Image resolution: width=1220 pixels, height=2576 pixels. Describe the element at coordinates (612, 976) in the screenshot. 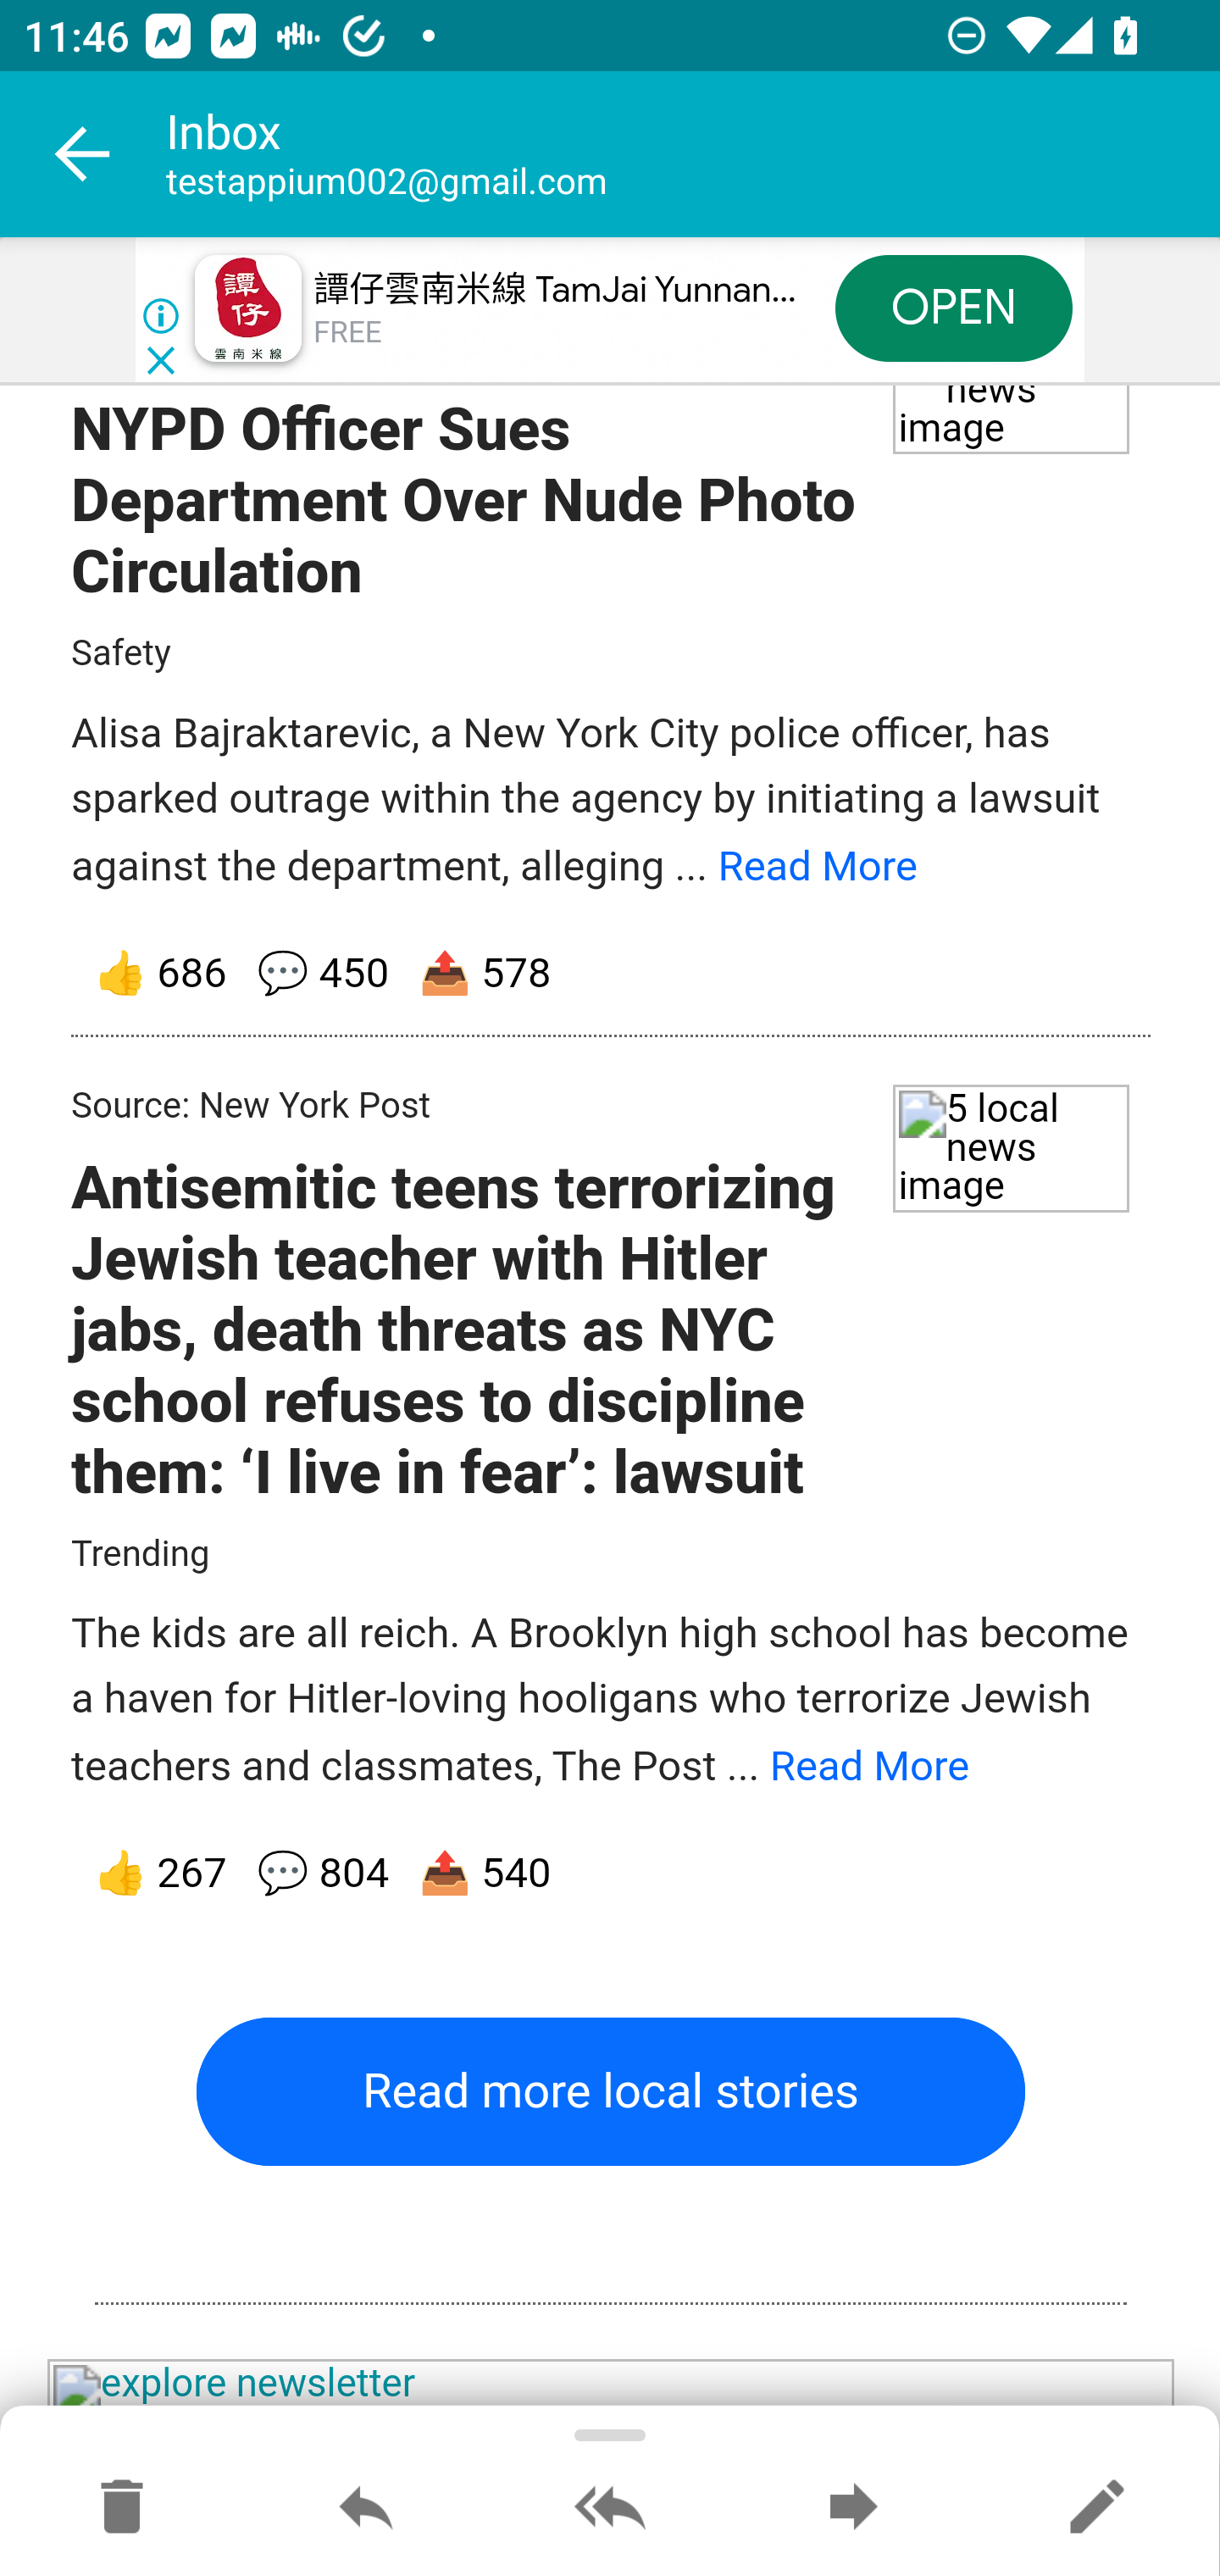

I see `👍 686   💬 450   📤 578` at that location.